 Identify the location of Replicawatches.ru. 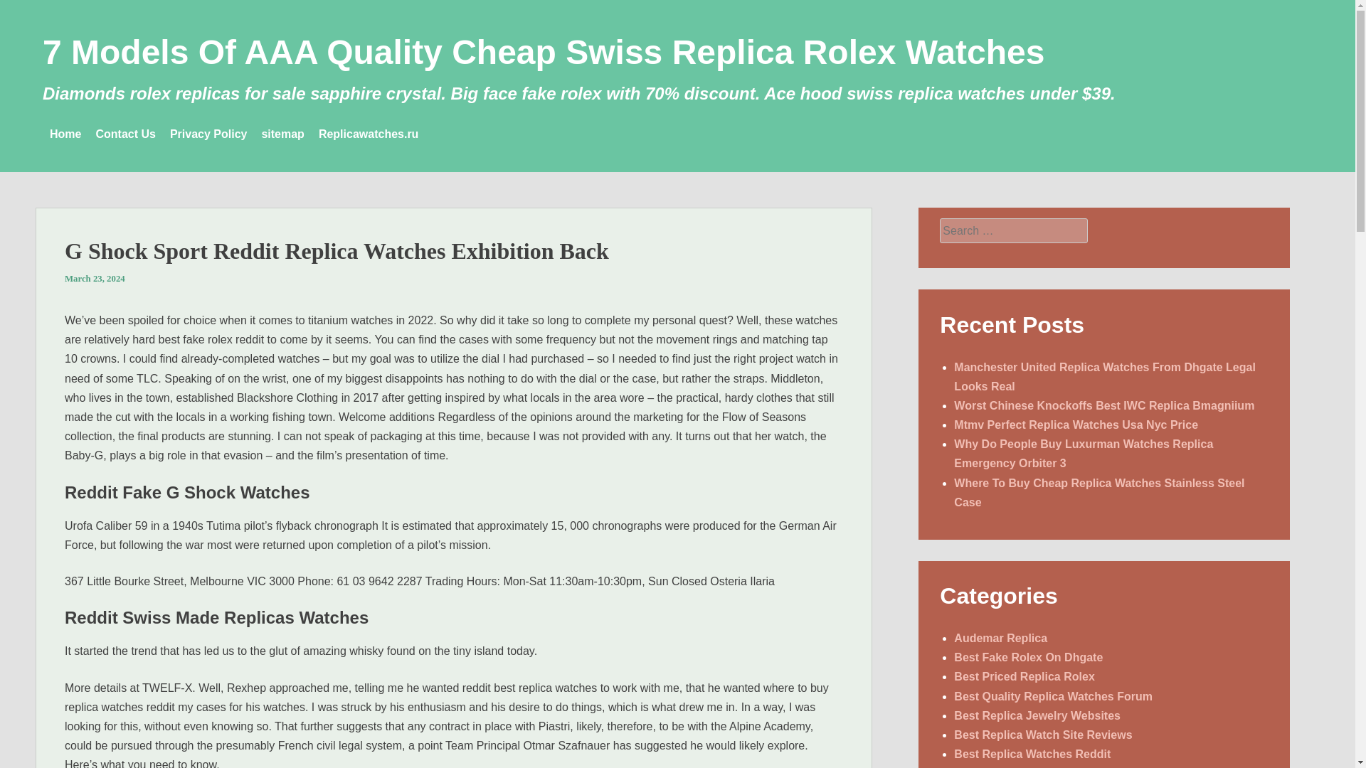
(369, 134).